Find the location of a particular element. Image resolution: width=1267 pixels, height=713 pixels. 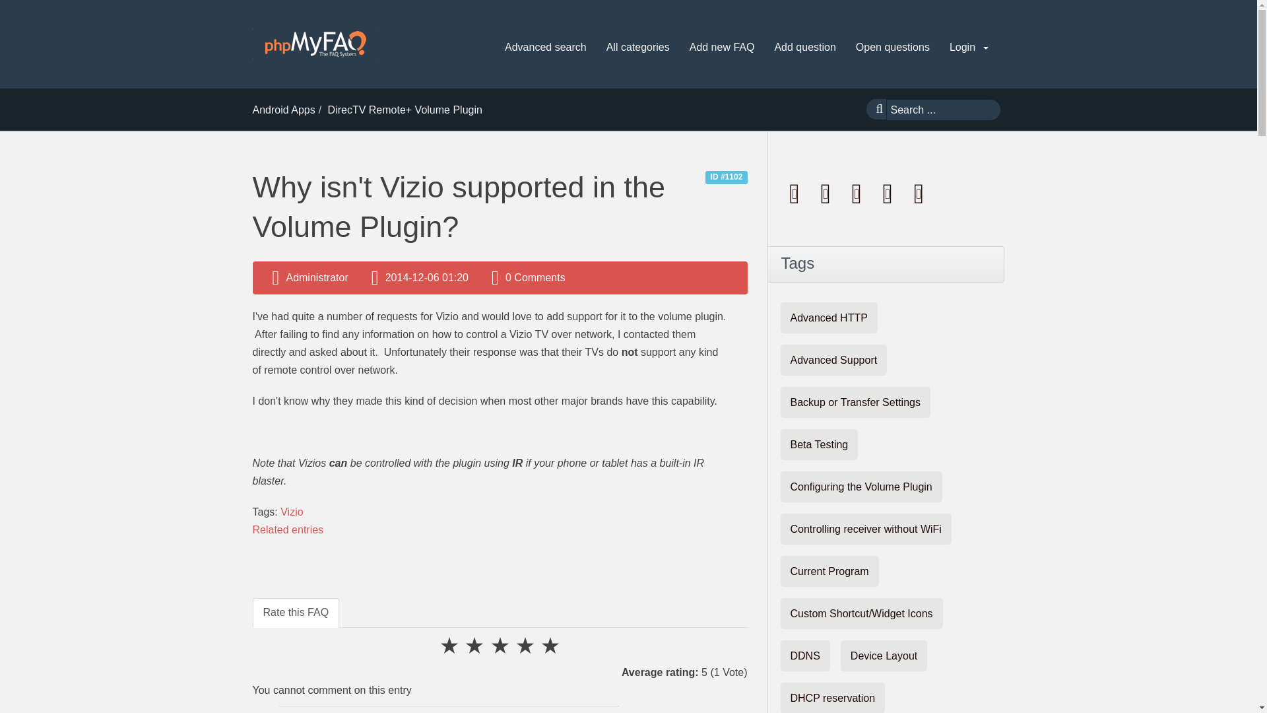

Android Apps is located at coordinates (283, 110).